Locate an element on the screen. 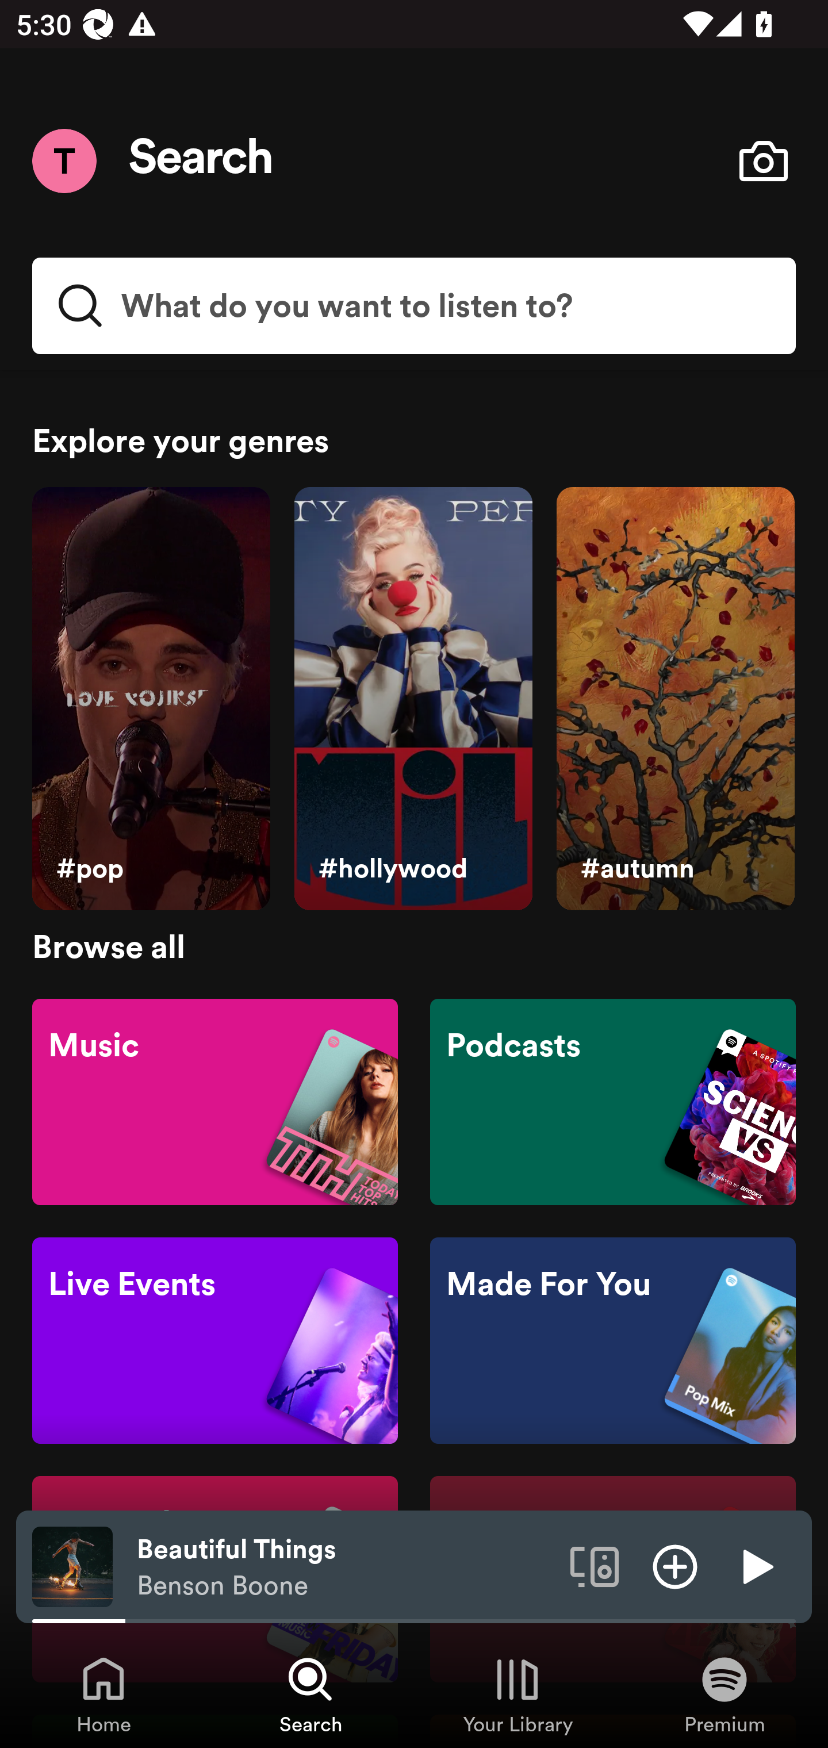  Play is located at coordinates (756, 1566).